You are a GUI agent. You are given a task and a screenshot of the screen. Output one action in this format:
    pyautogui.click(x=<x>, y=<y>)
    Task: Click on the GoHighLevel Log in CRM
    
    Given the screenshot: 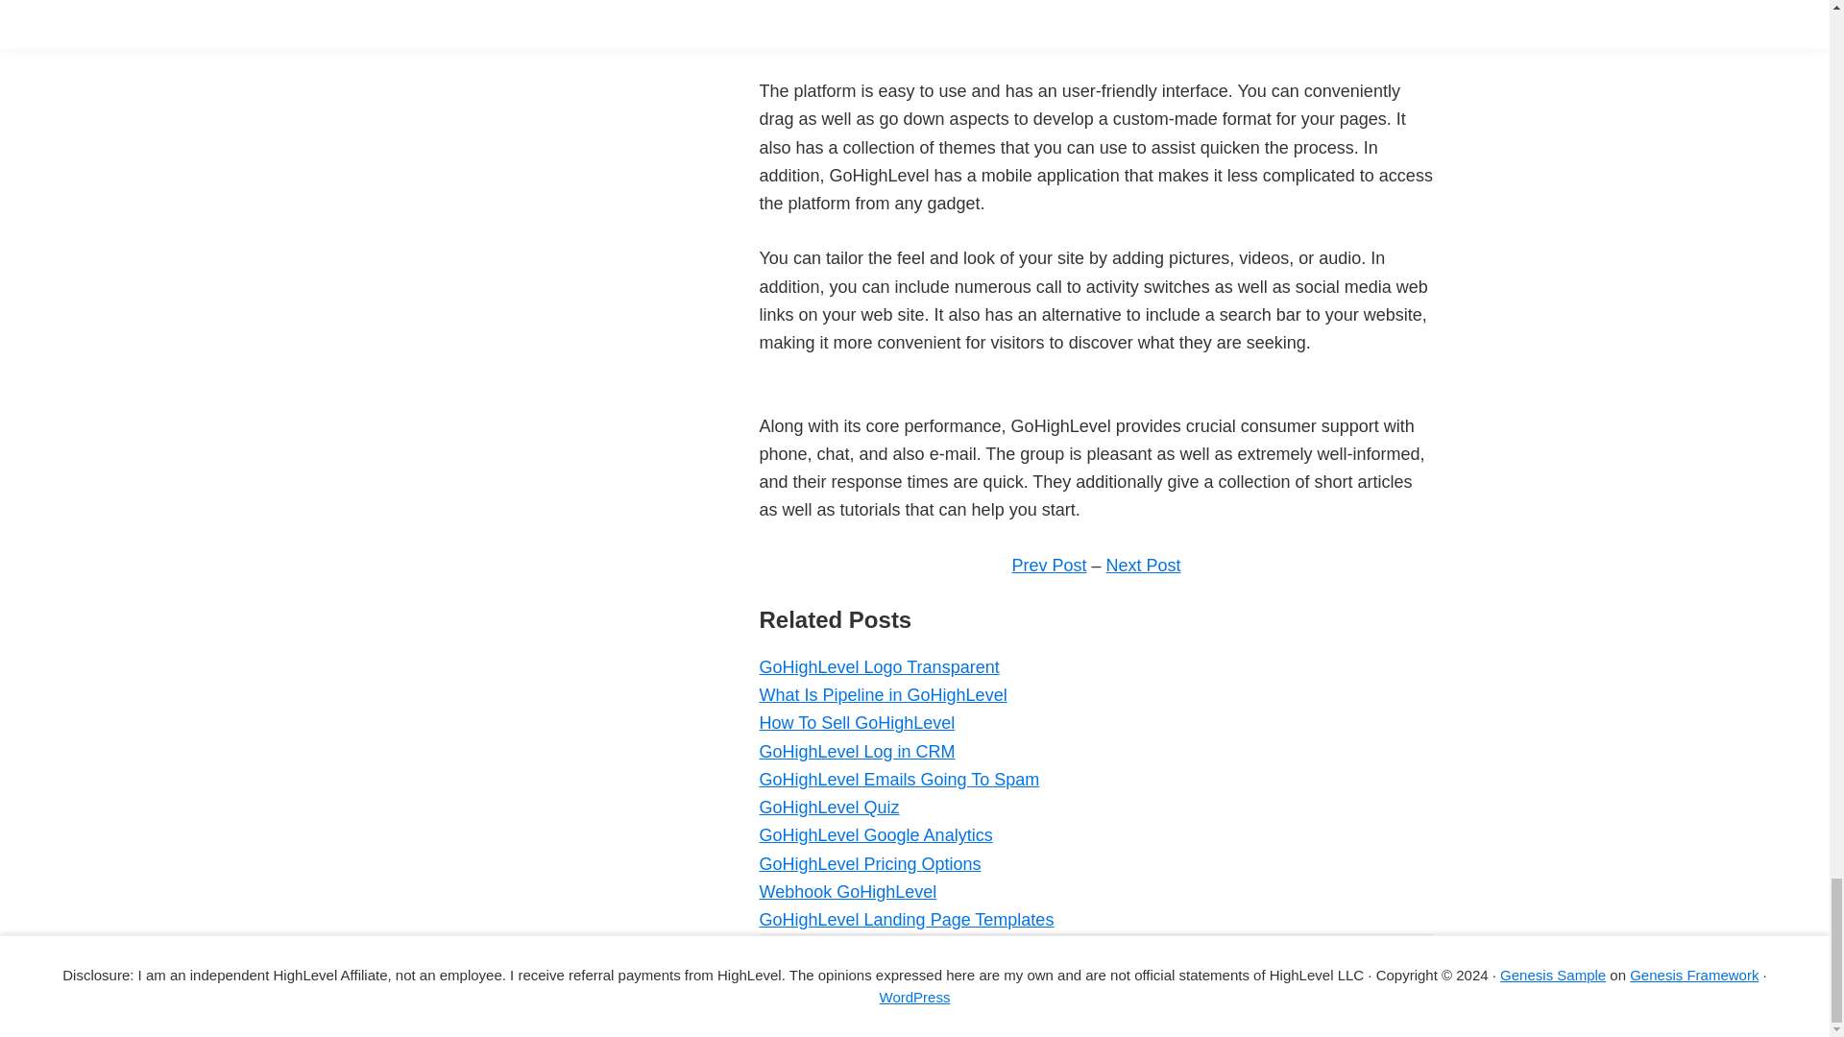 What is the action you would take?
    pyautogui.click(x=857, y=751)
    